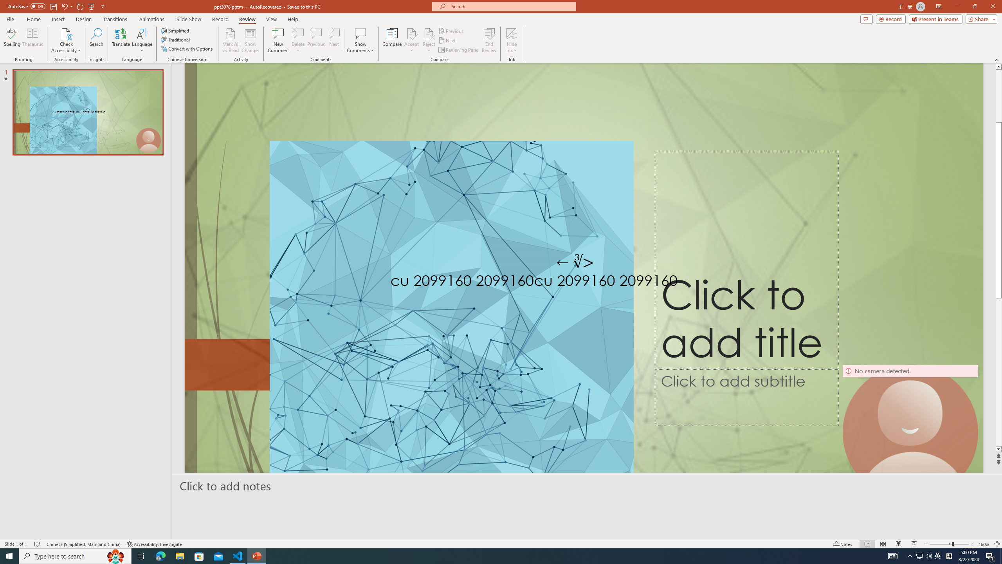 Image resolution: width=1002 pixels, height=564 pixels. Describe the element at coordinates (972, 544) in the screenshot. I see `Zoom In` at that location.